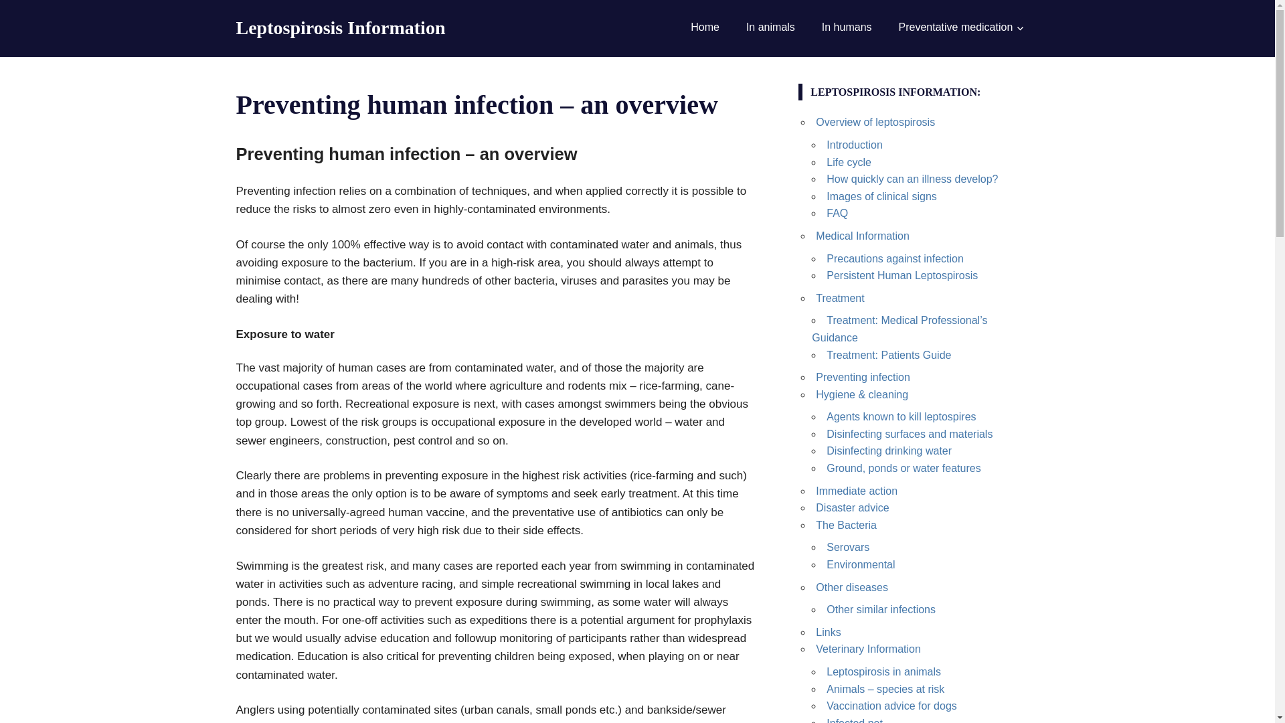  Describe the element at coordinates (828, 632) in the screenshot. I see `Links` at that location.